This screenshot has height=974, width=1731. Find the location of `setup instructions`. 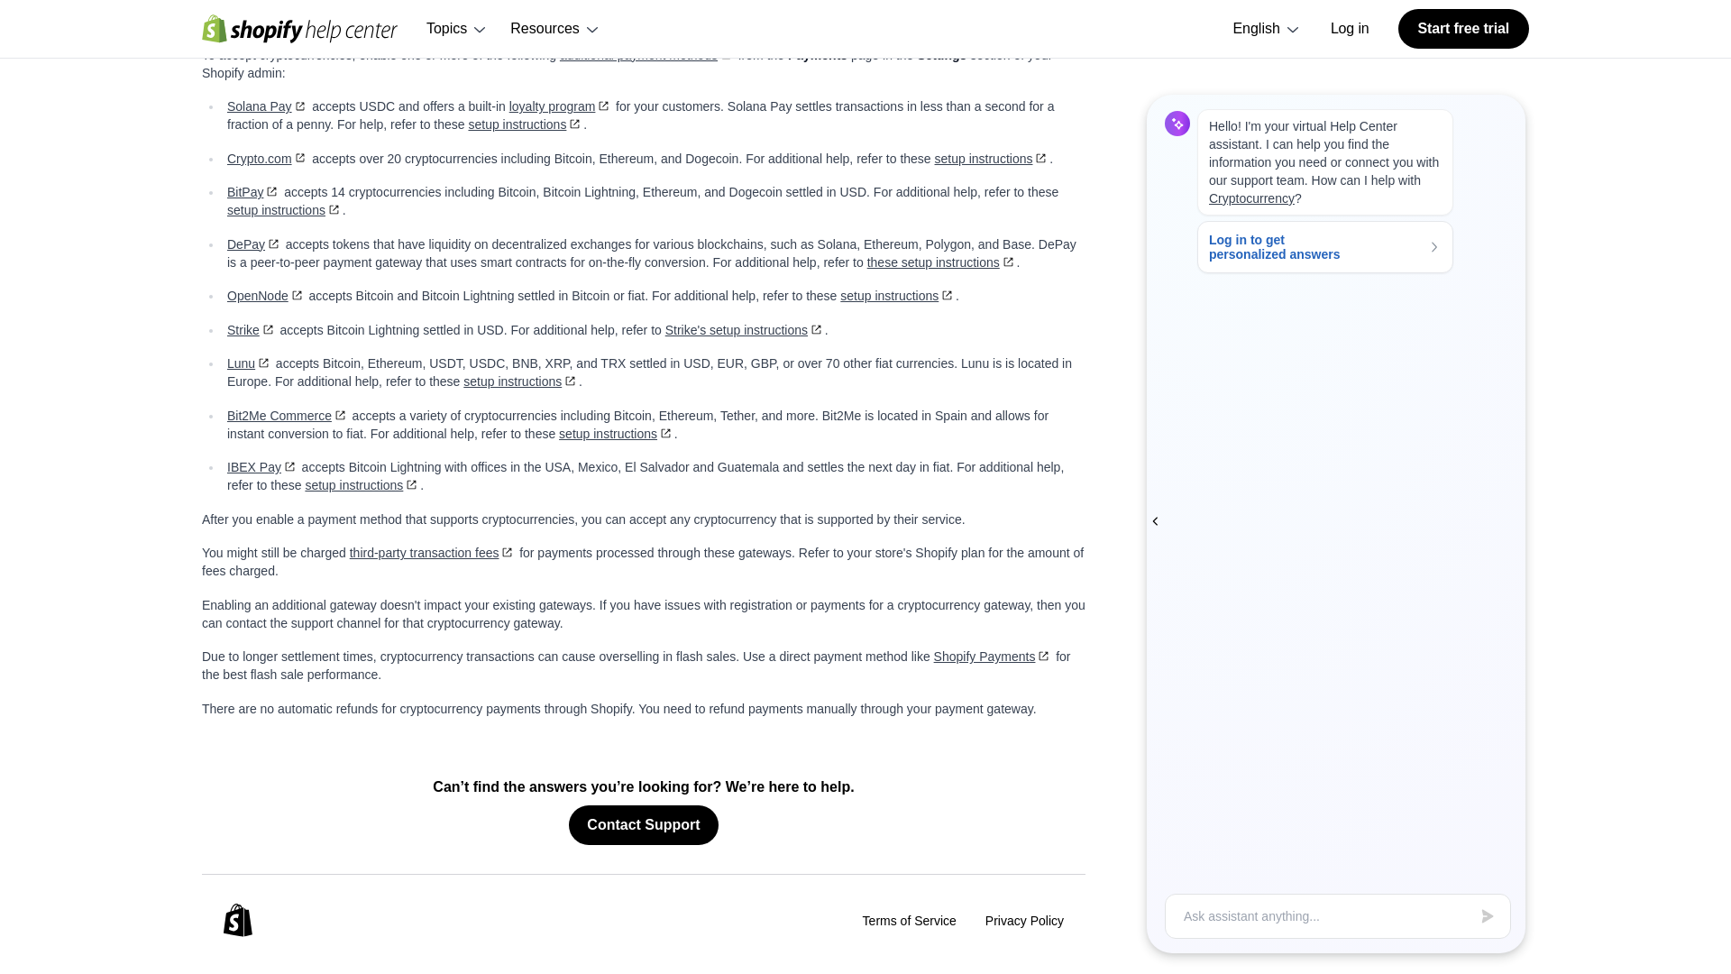

setup instructions is located at coordinates (362, 485).